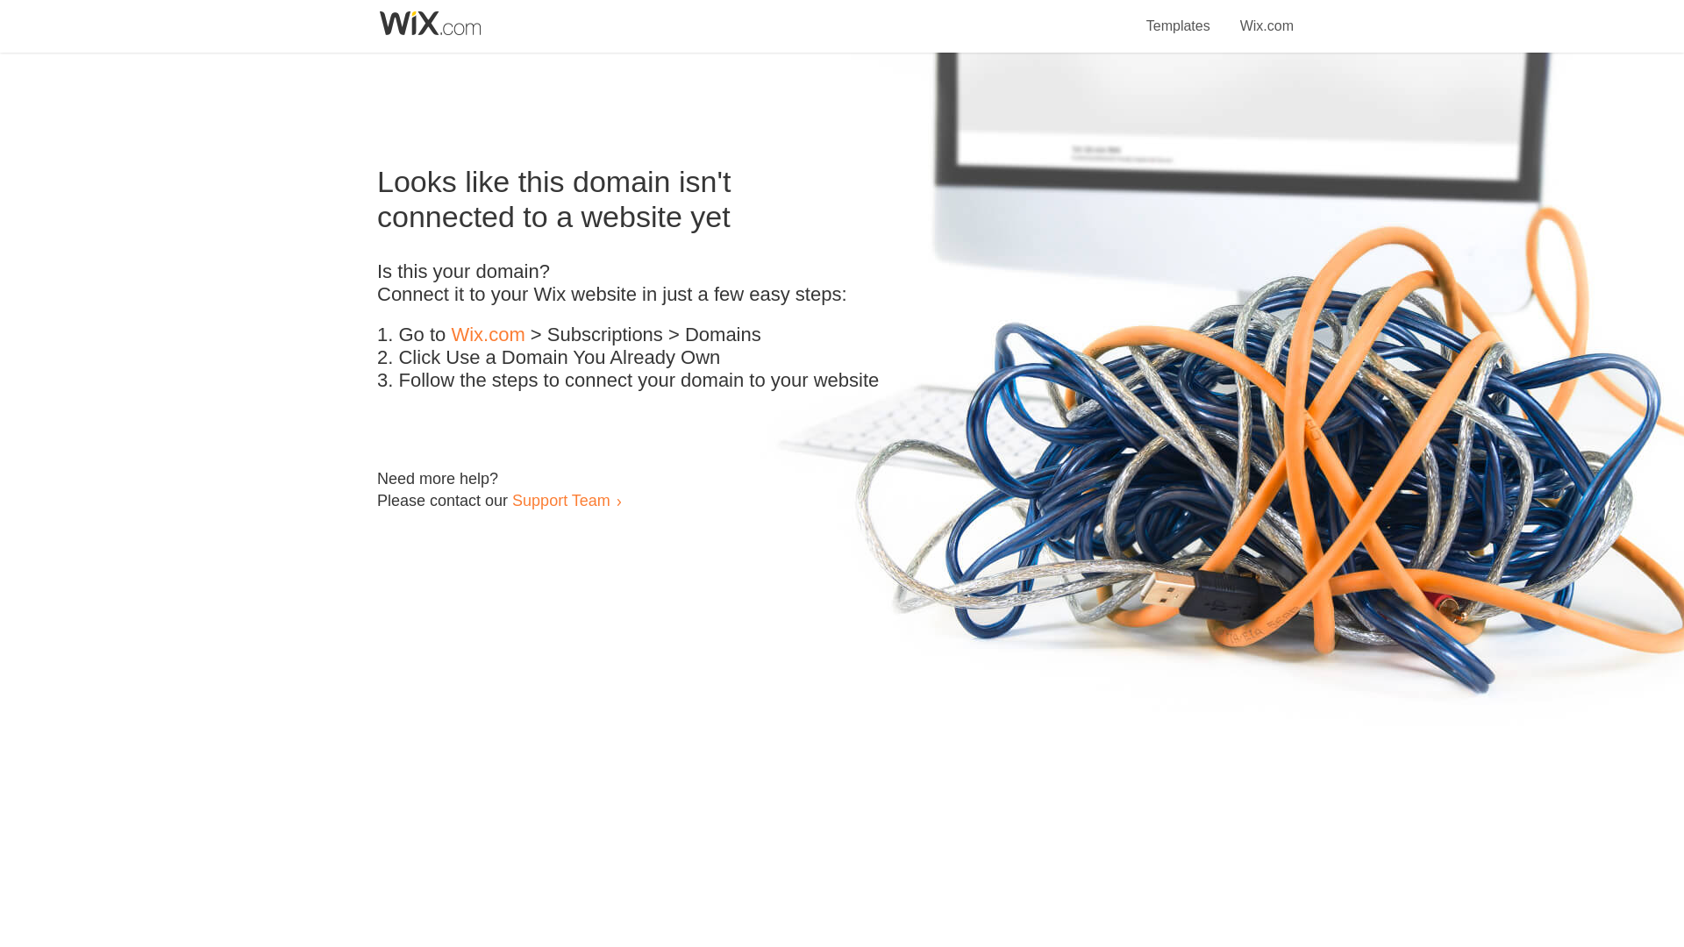  Describe the element at coordinates (1179, 16) in the screenshot. I see `Templates` at that location.